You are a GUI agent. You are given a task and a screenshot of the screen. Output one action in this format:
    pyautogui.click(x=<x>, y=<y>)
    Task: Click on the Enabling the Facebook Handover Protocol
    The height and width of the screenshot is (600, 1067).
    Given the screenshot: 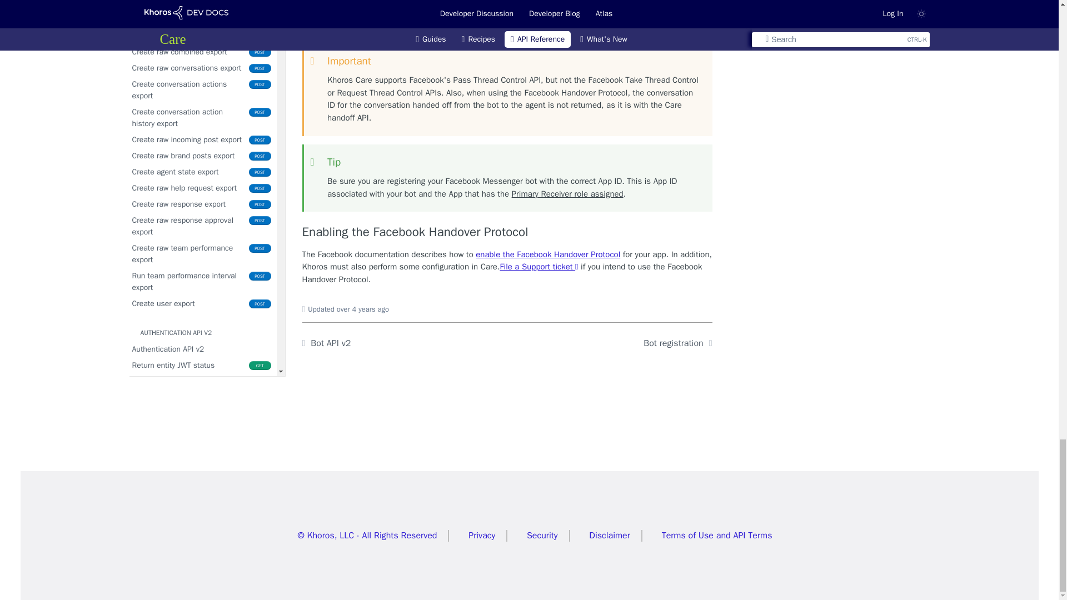 What is the action you would take?
    pyautogui.click(x=507, y=232)
    